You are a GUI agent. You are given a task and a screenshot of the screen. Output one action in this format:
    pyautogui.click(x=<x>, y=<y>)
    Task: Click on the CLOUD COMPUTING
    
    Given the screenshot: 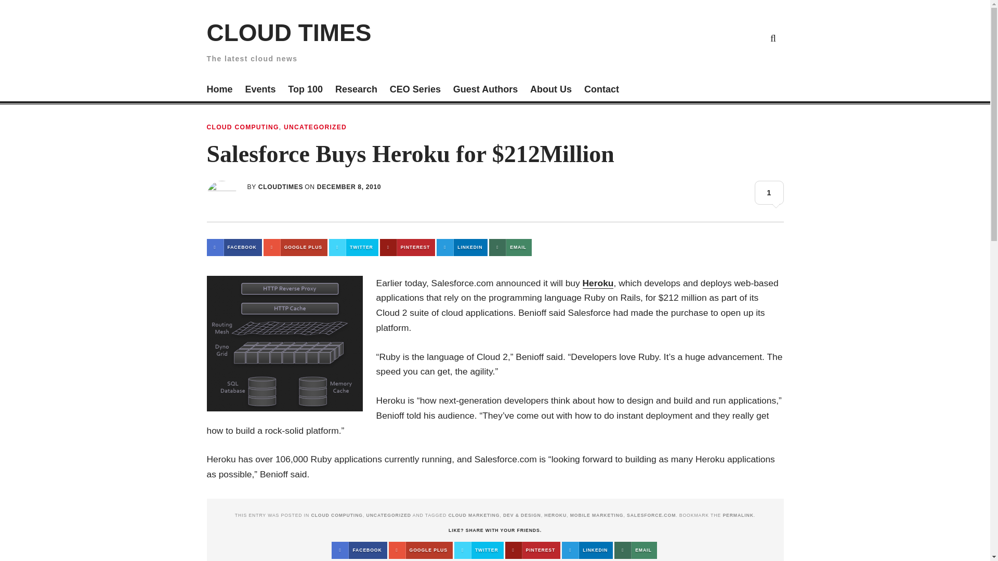 What is the action you would take?
    pyautogui.click(x=336, y=515)
    